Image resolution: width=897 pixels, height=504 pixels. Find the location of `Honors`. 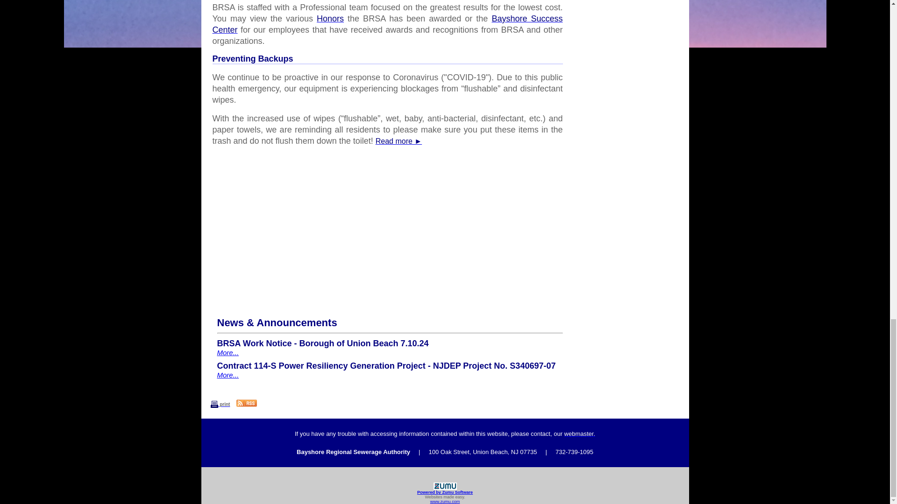

Honors is located at coordinates (330, 19).